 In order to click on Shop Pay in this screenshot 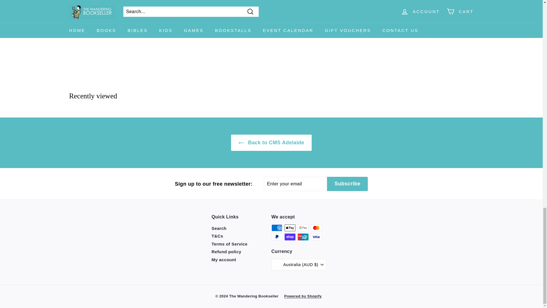, I will do `click(290, 237)`.